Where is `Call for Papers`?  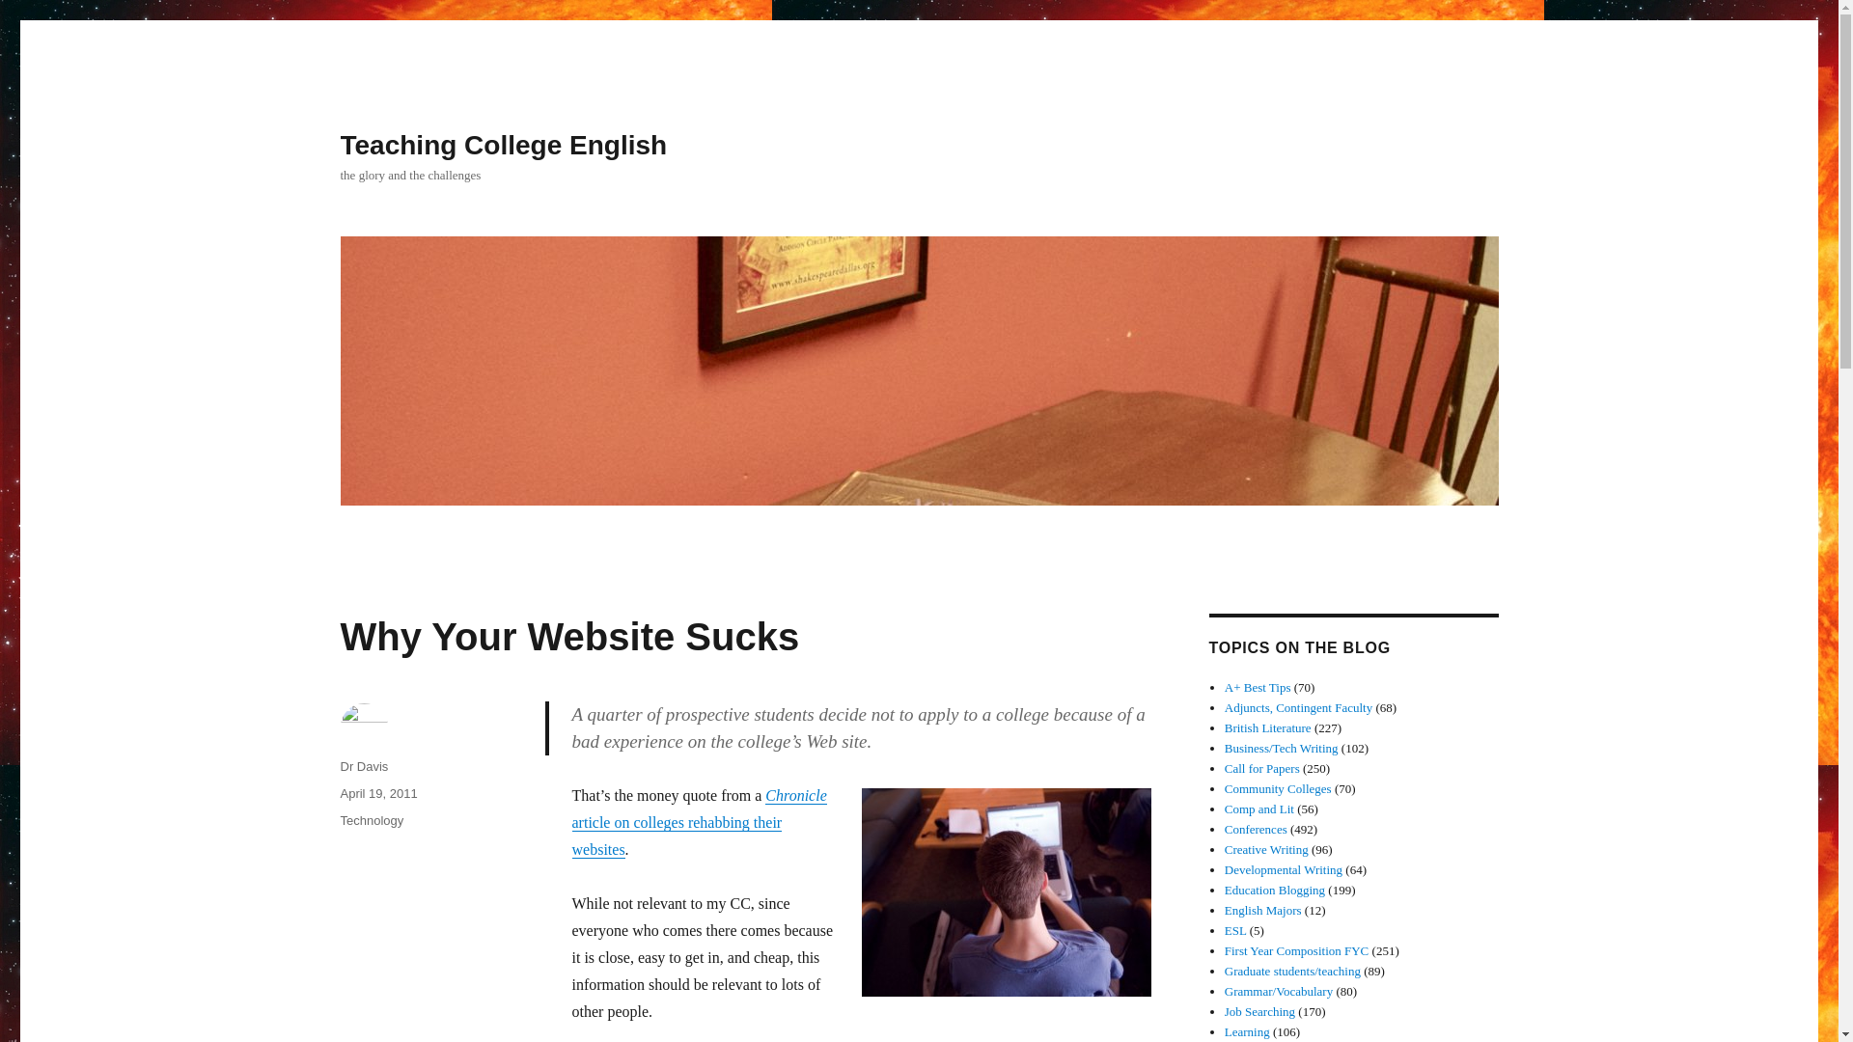 Call for Papers is located at coordinates (1262, 768).